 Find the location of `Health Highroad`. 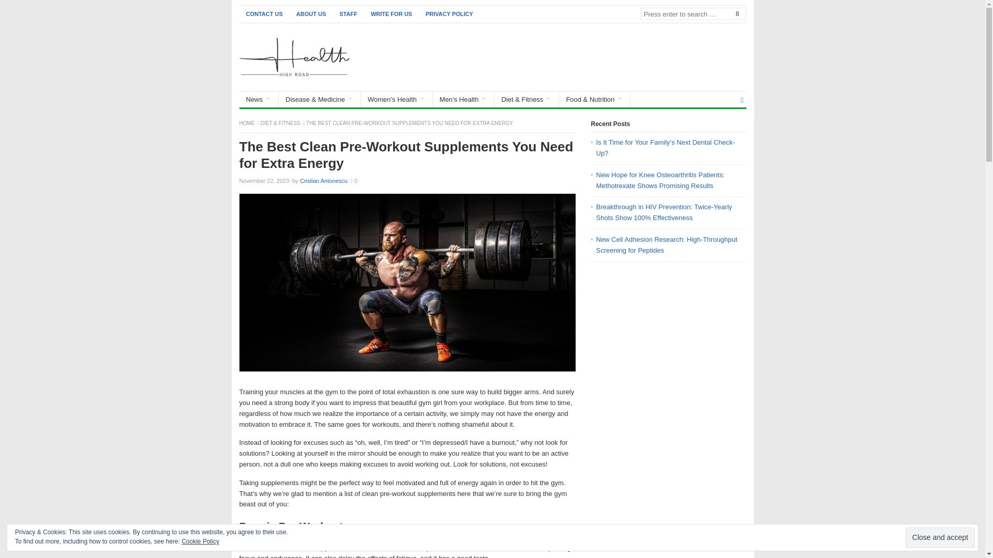

Health Highroad is located at coordinates (247, 123).